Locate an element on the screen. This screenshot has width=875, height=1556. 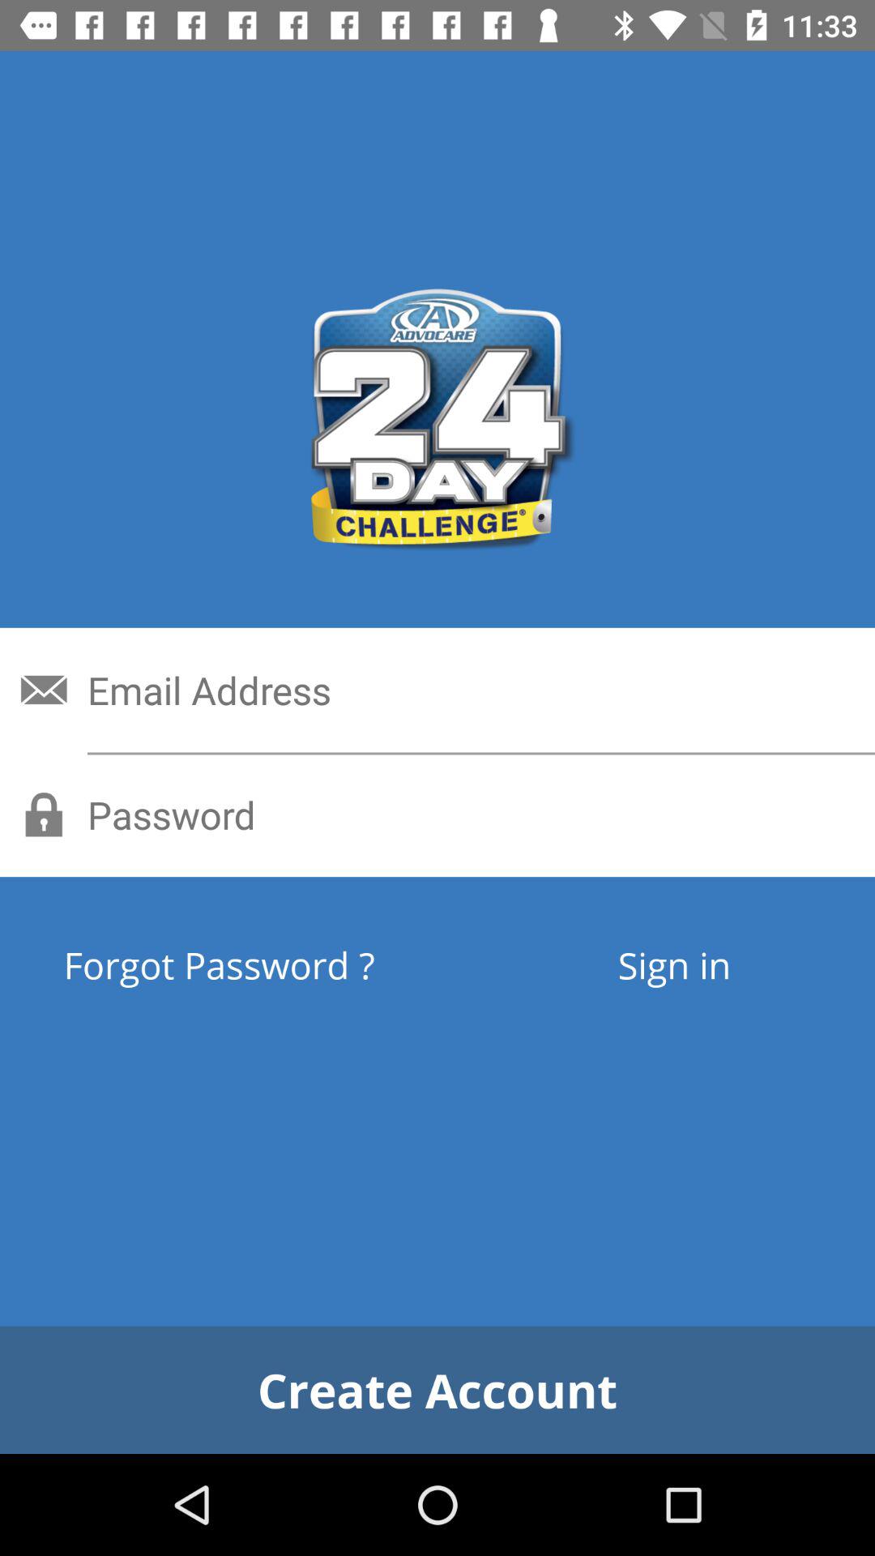
open the item to the left of sign in item is located at coordinates (279, 964).